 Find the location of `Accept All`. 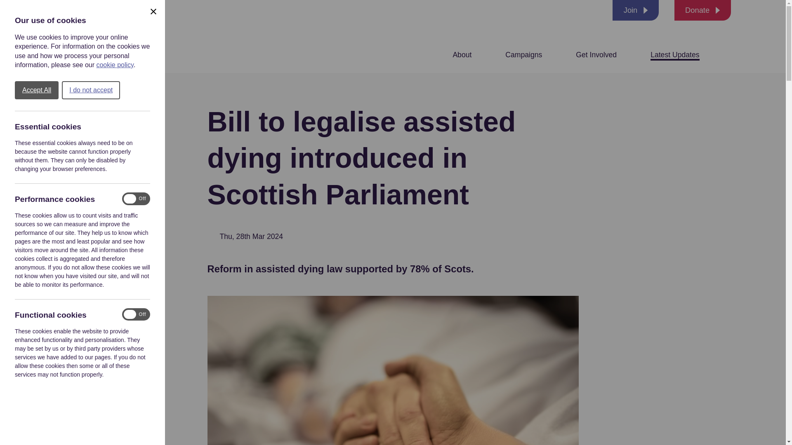

Accept All is located at coordinates (37, 90).